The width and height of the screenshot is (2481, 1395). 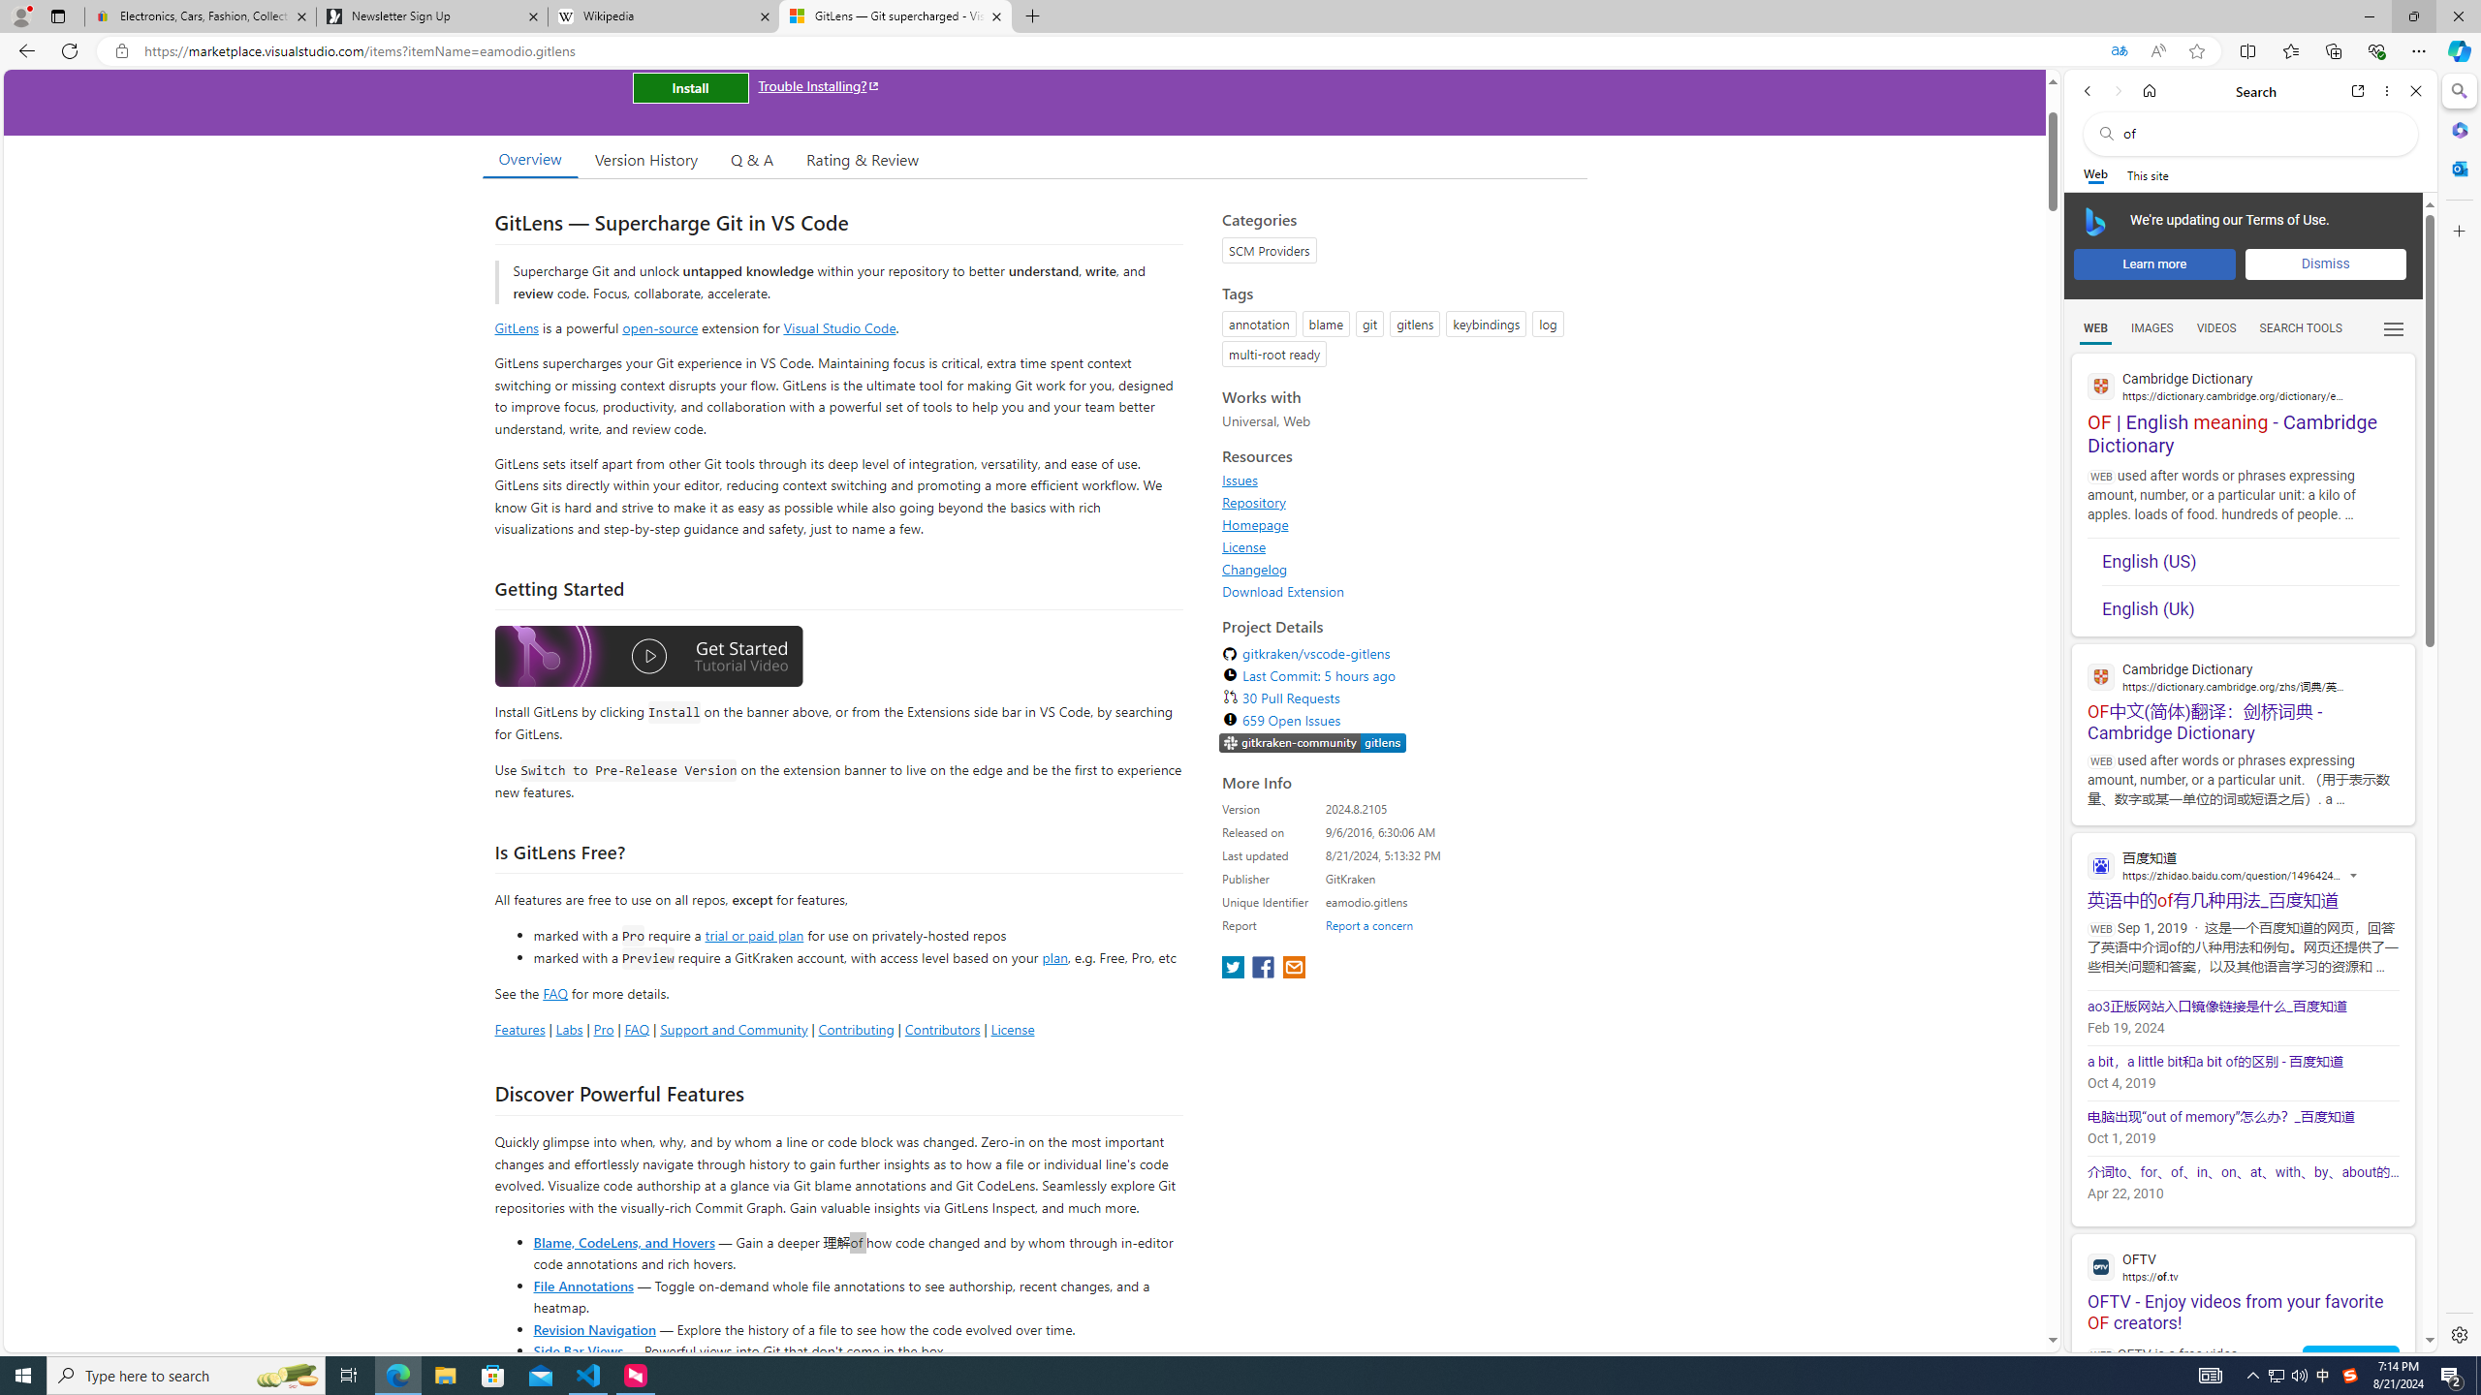 I want to click on OFTV - Enjoy videos from your favorite OF creators!, so click(x=2243, y=1284).